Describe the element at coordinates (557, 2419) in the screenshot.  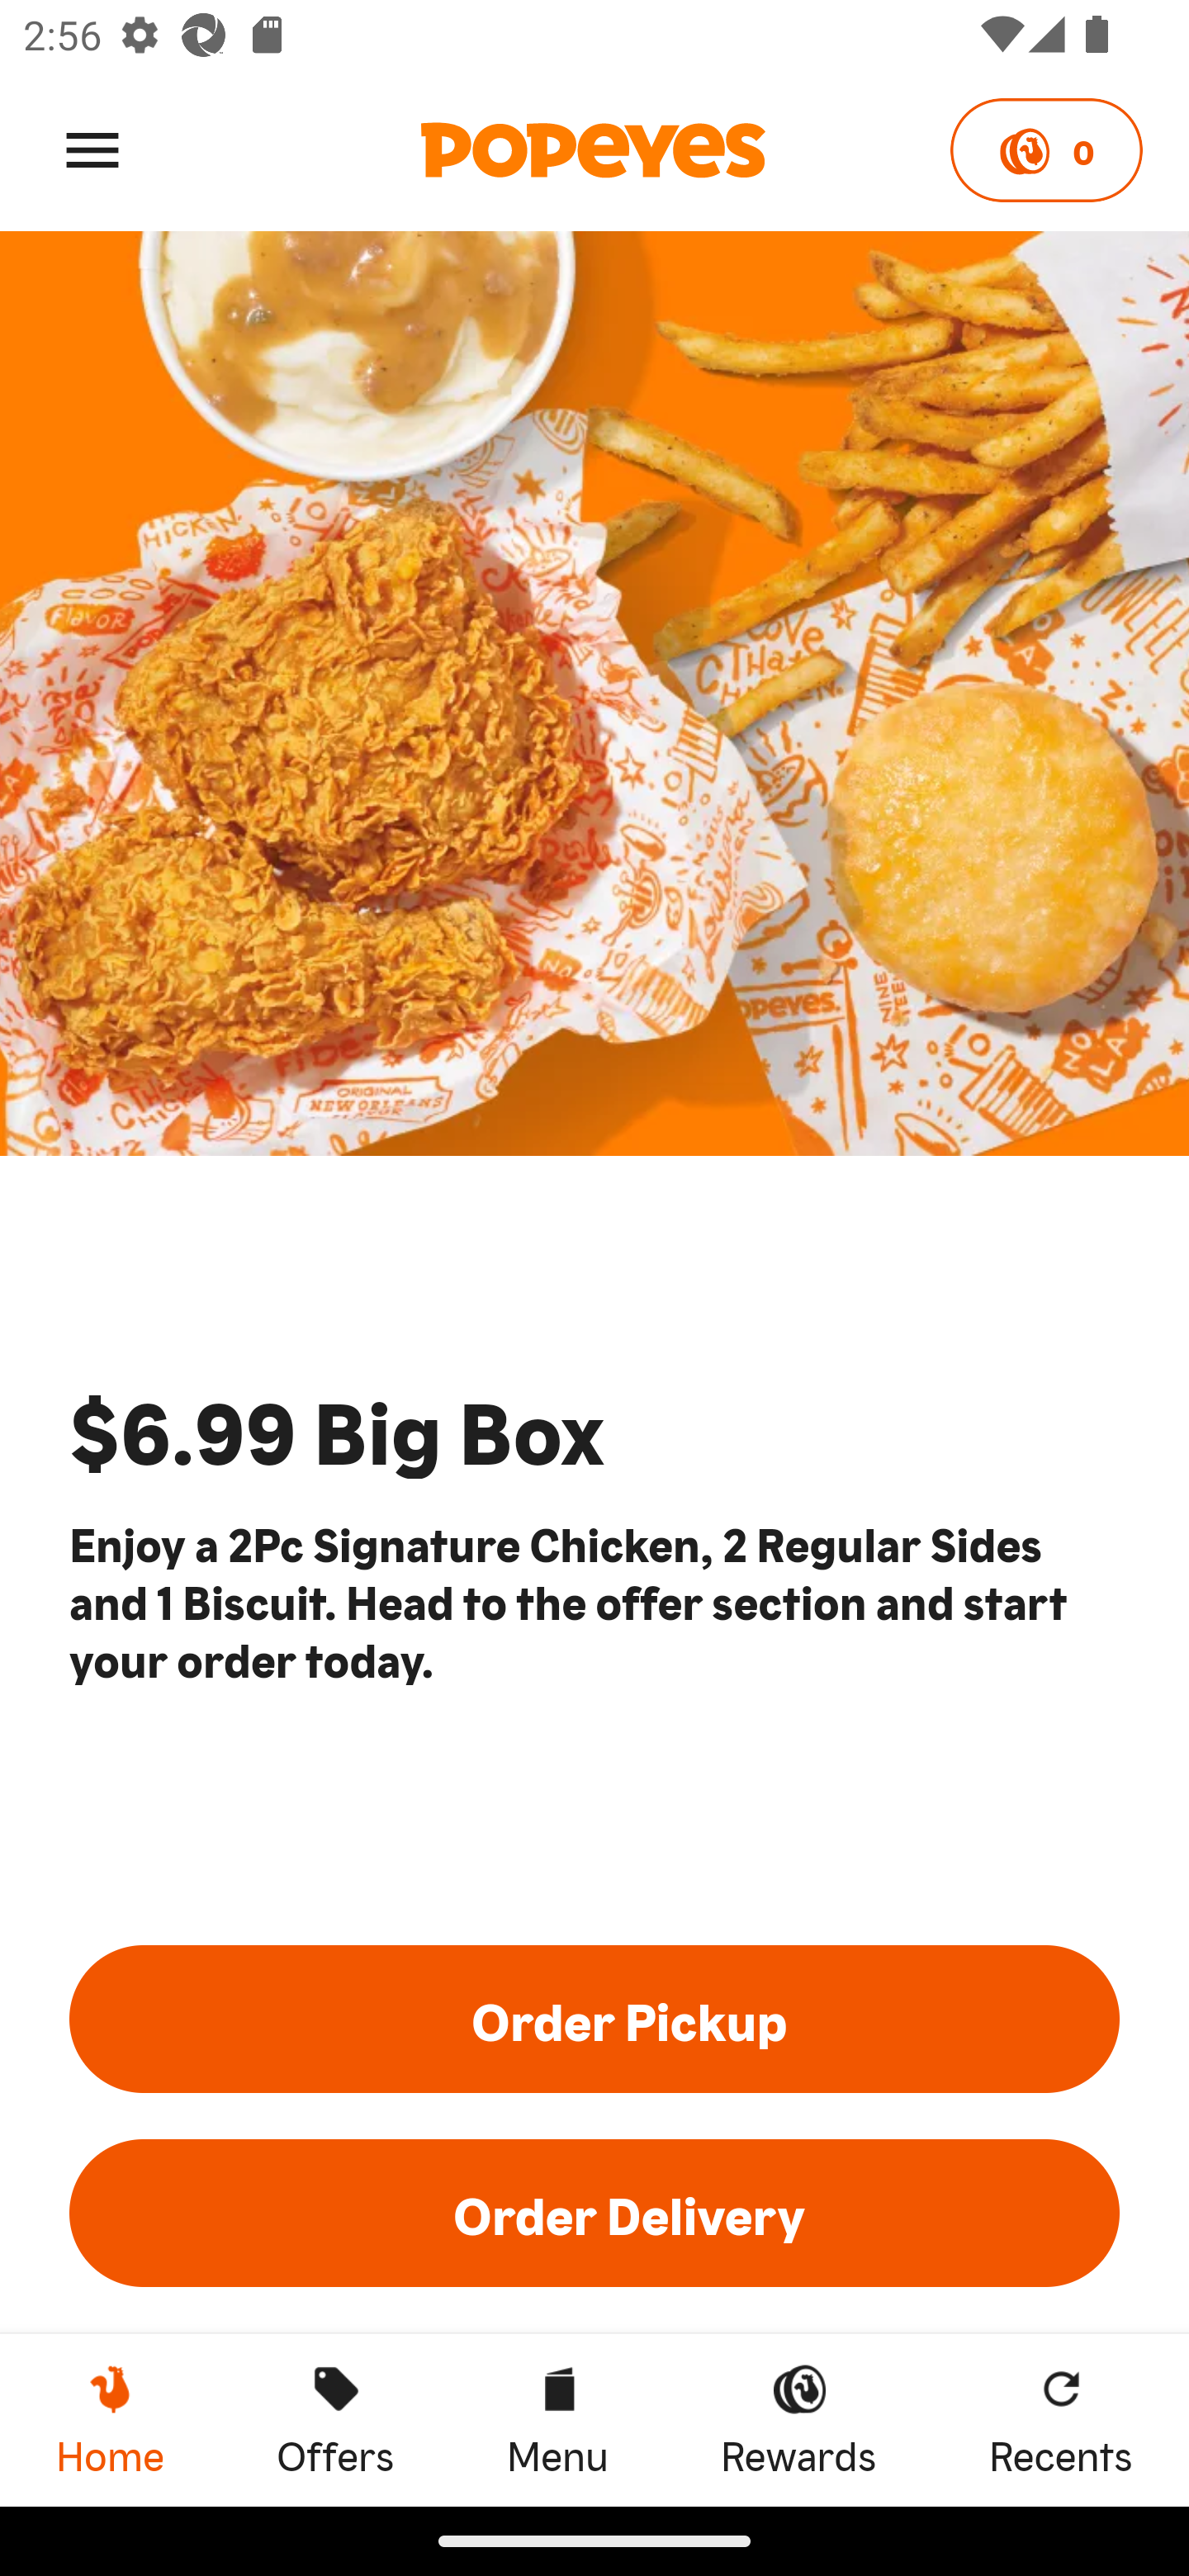
I see `Menu Menu Menu` at that location.